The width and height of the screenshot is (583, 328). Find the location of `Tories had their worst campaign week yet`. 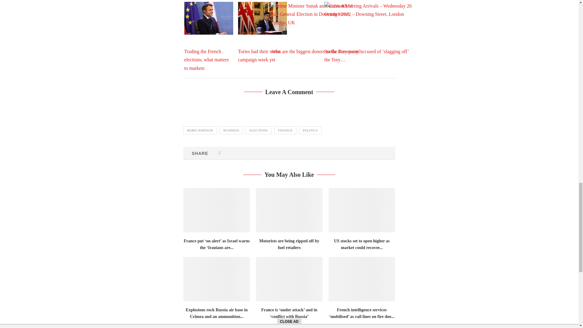

Tories had their worst campaign week yet is located at coordinates (171, 32).